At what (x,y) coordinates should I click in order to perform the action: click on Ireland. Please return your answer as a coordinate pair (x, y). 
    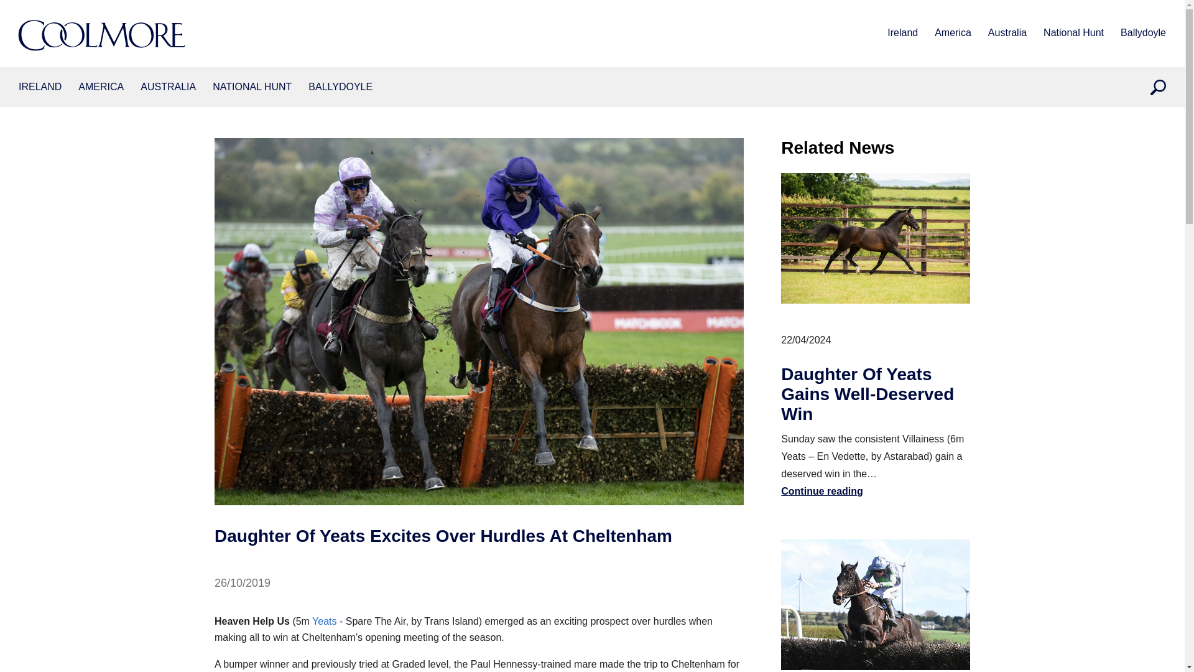
    Looking at the image, I should click on (40, 87).